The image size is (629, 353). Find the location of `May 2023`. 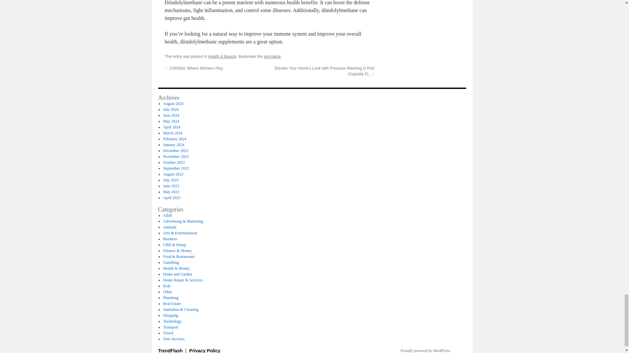

May 2023 is located at coordinates (171, 192).